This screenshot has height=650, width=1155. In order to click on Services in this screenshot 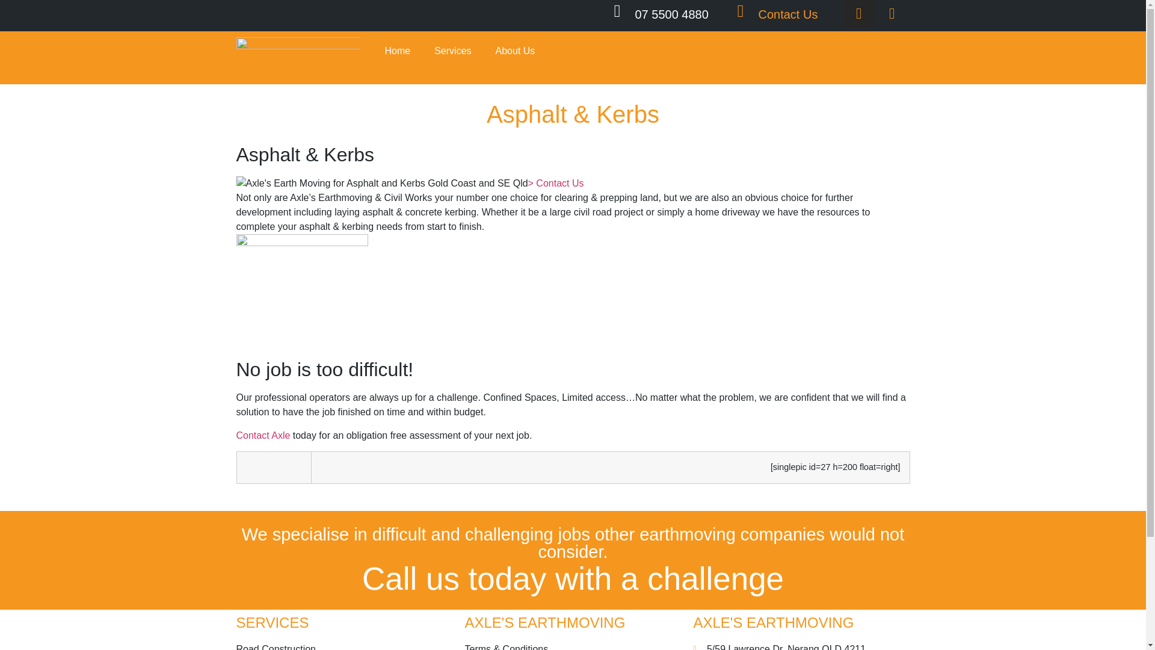, I will do `click(452, 51)`.